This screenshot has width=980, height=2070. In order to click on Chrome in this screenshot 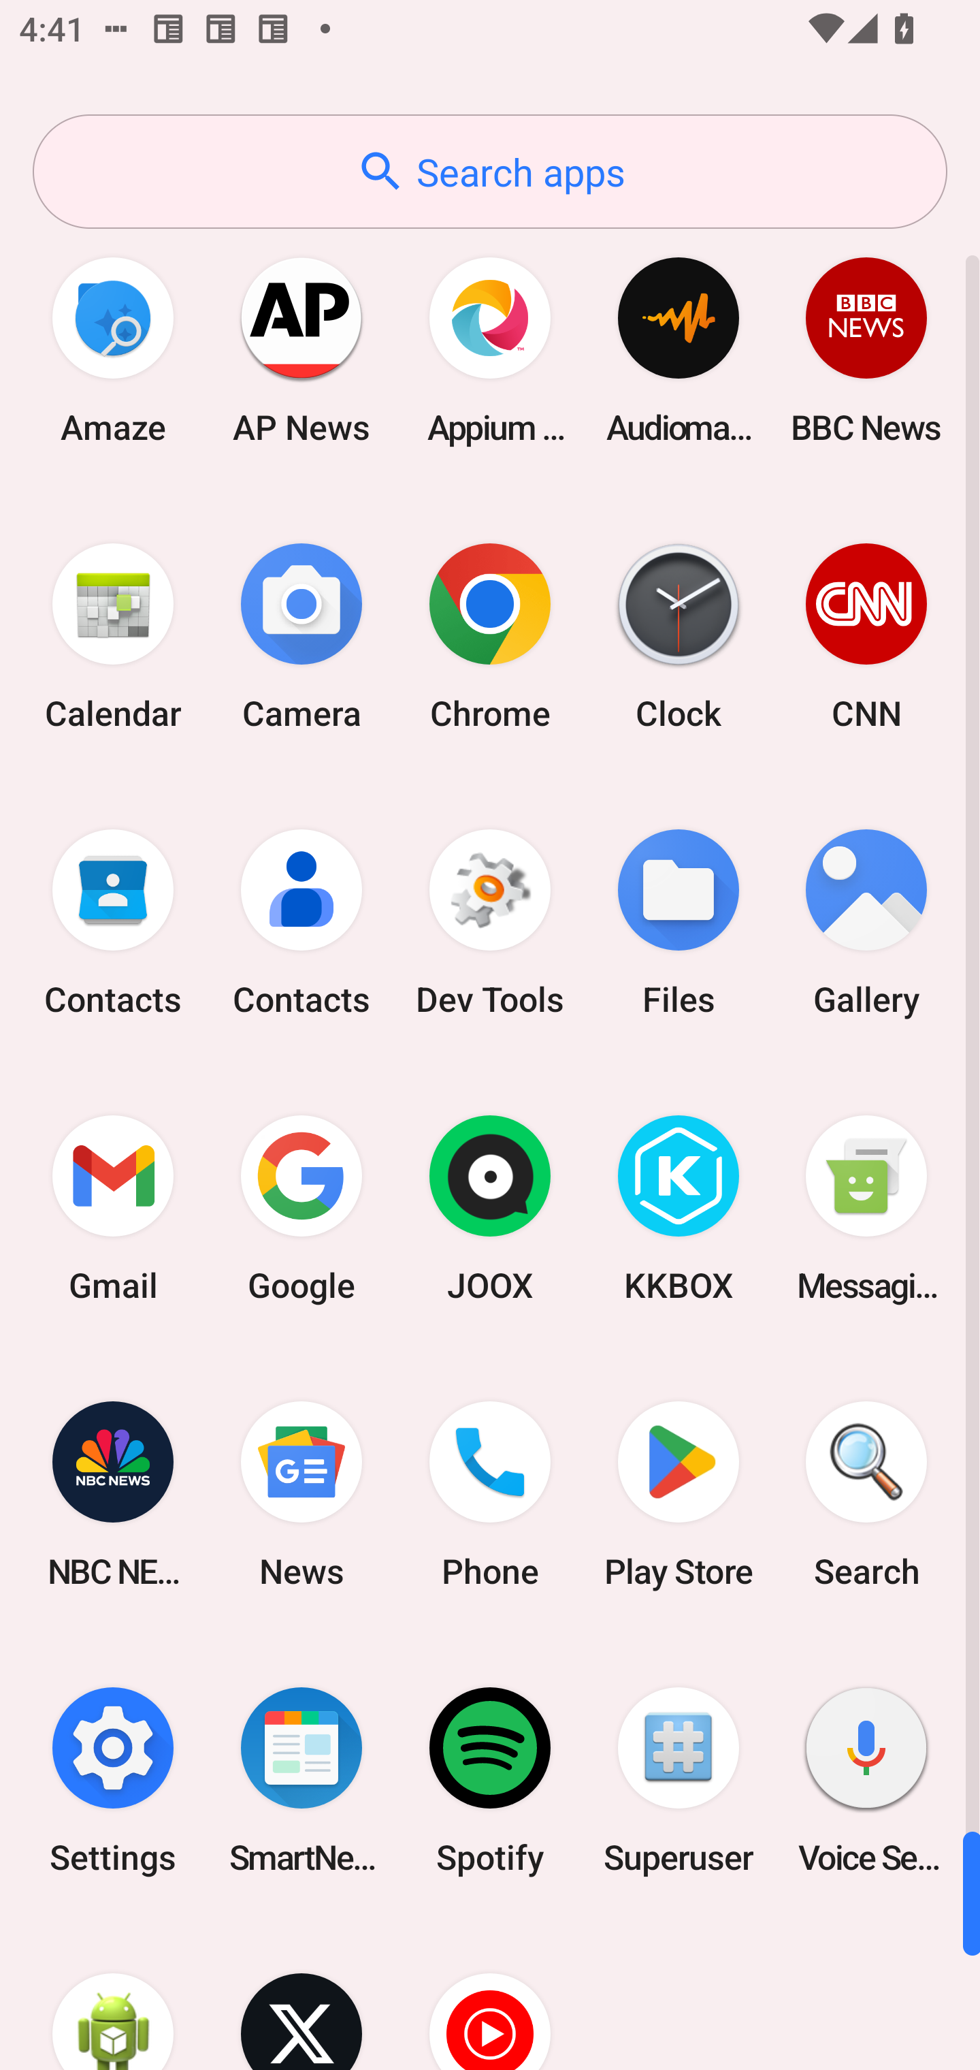, I will do `click(490, 636)`.